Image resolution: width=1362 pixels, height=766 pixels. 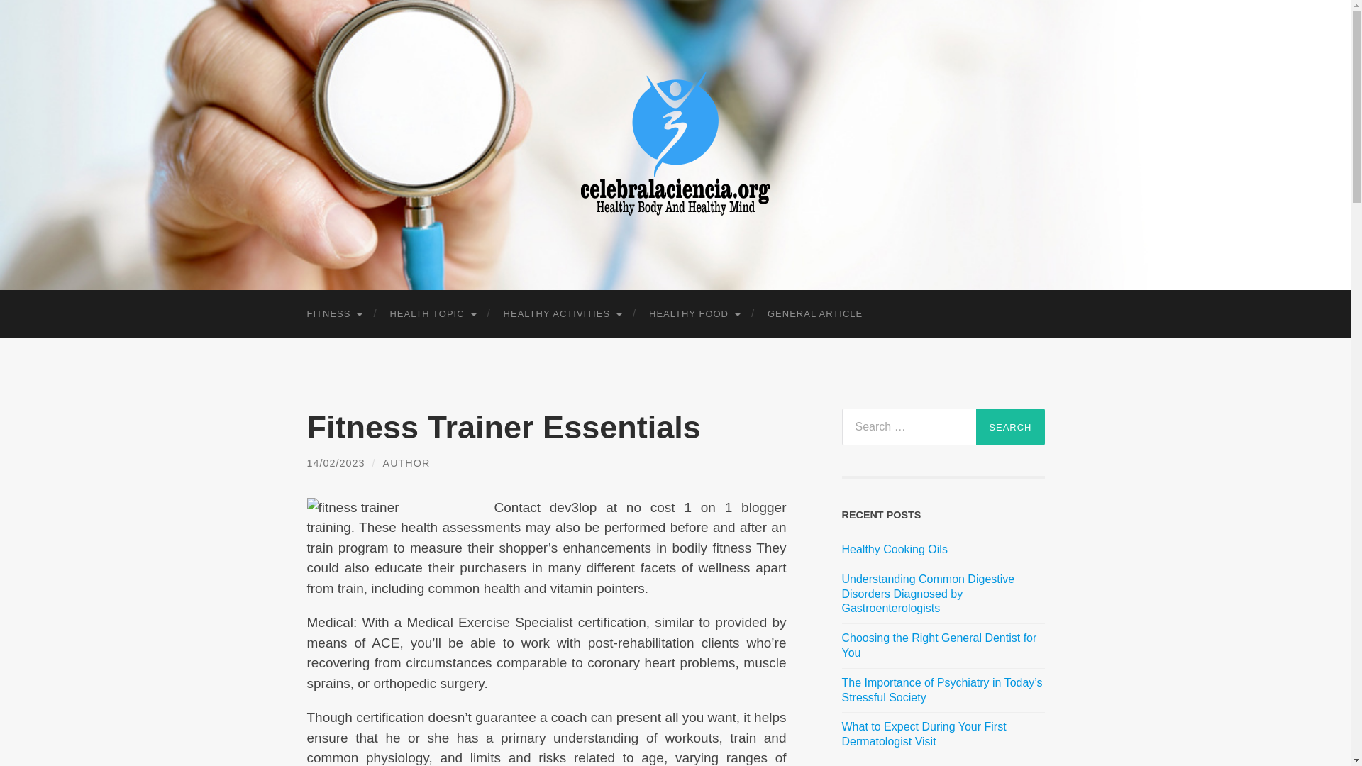 What do you see at coordinates (814, 313) in the screenshot?
I see `GENERAL ARTICLE` at bounding box center [814, 313].